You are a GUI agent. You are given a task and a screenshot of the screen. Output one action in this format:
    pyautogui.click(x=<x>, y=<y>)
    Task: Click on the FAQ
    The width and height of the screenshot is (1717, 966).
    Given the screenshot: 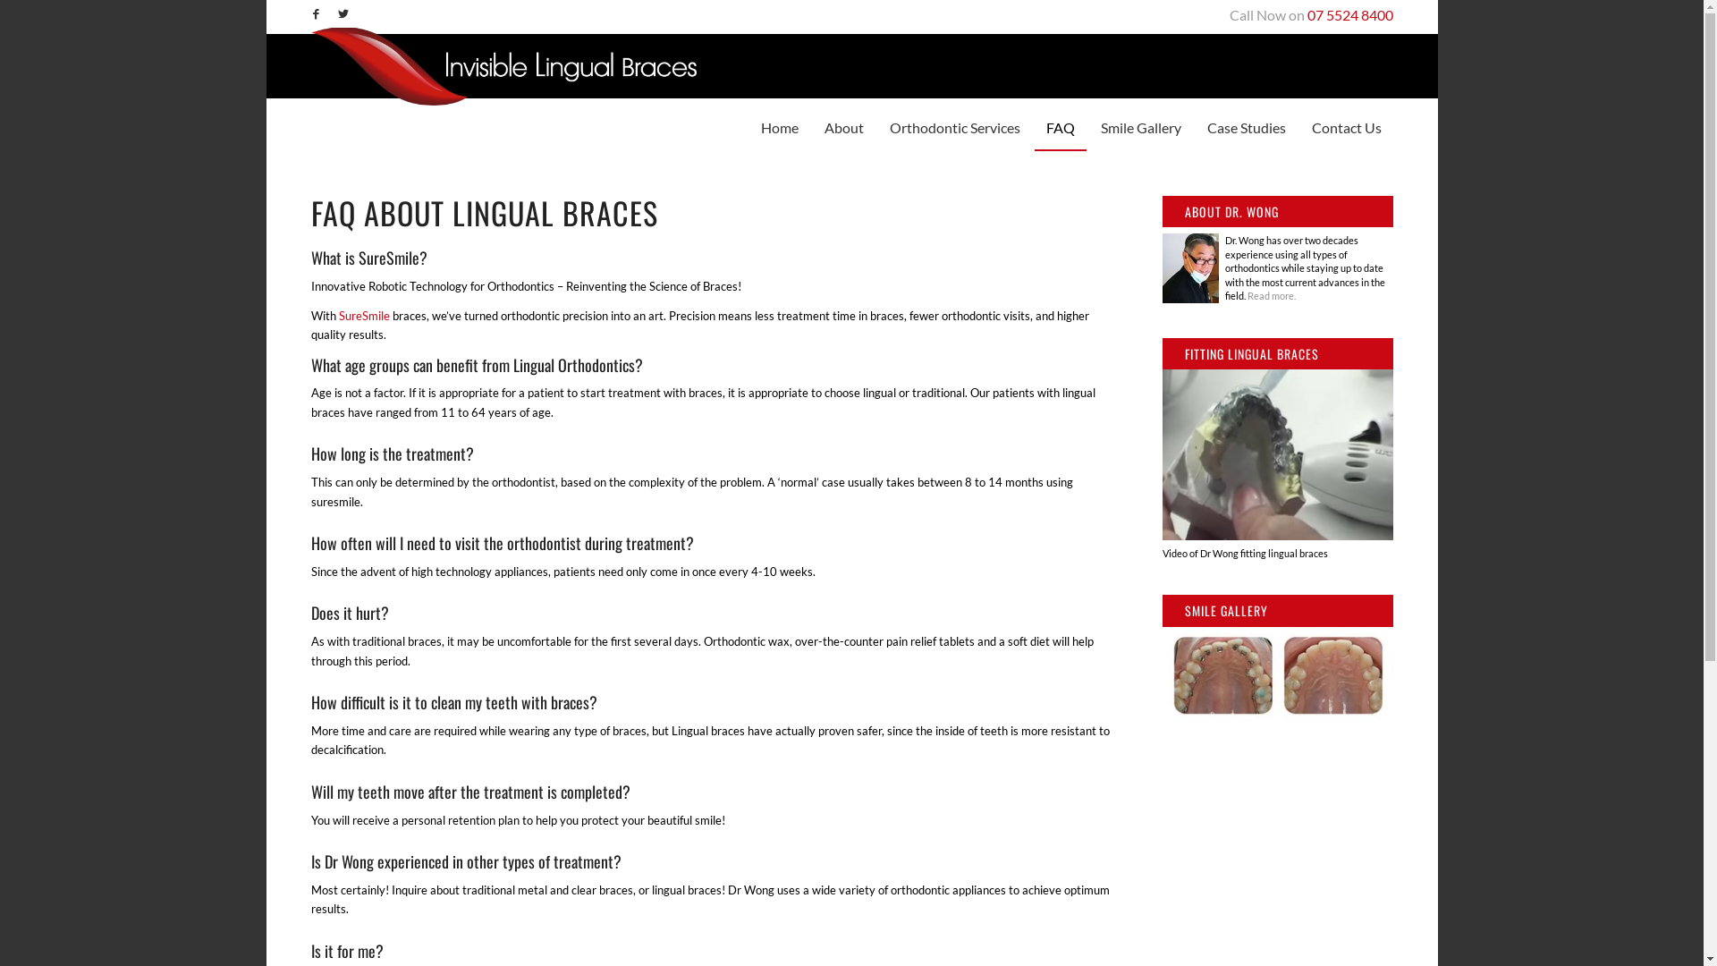 What is the action you would take?
    pyautogui.click(x=1060, y=128)
    